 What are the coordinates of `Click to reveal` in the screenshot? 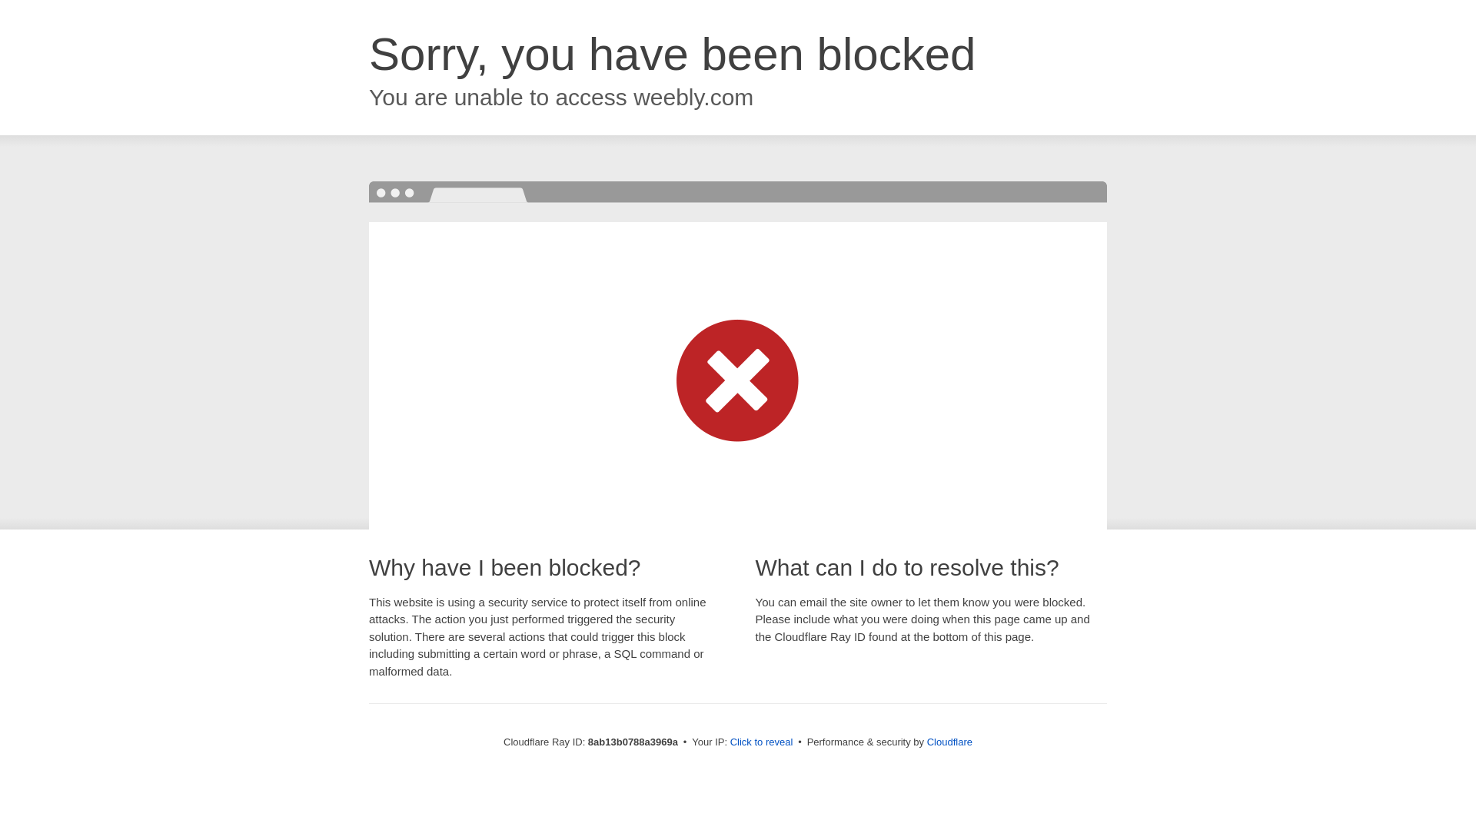 It's located at (762, 742).